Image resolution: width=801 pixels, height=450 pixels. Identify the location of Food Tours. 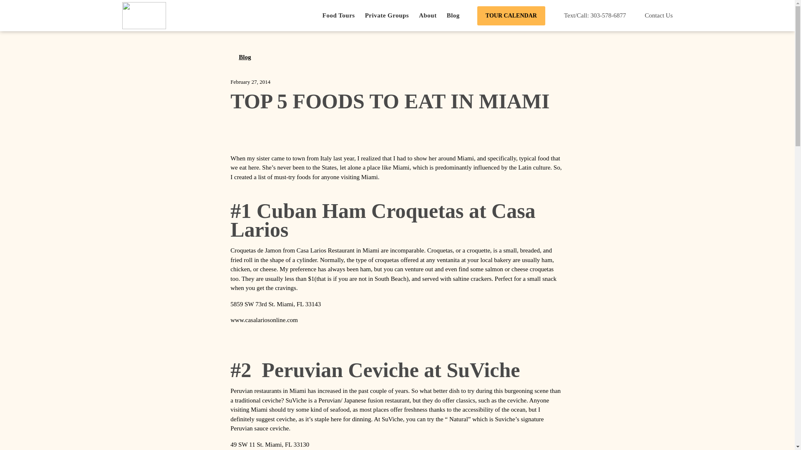
(339, 15).